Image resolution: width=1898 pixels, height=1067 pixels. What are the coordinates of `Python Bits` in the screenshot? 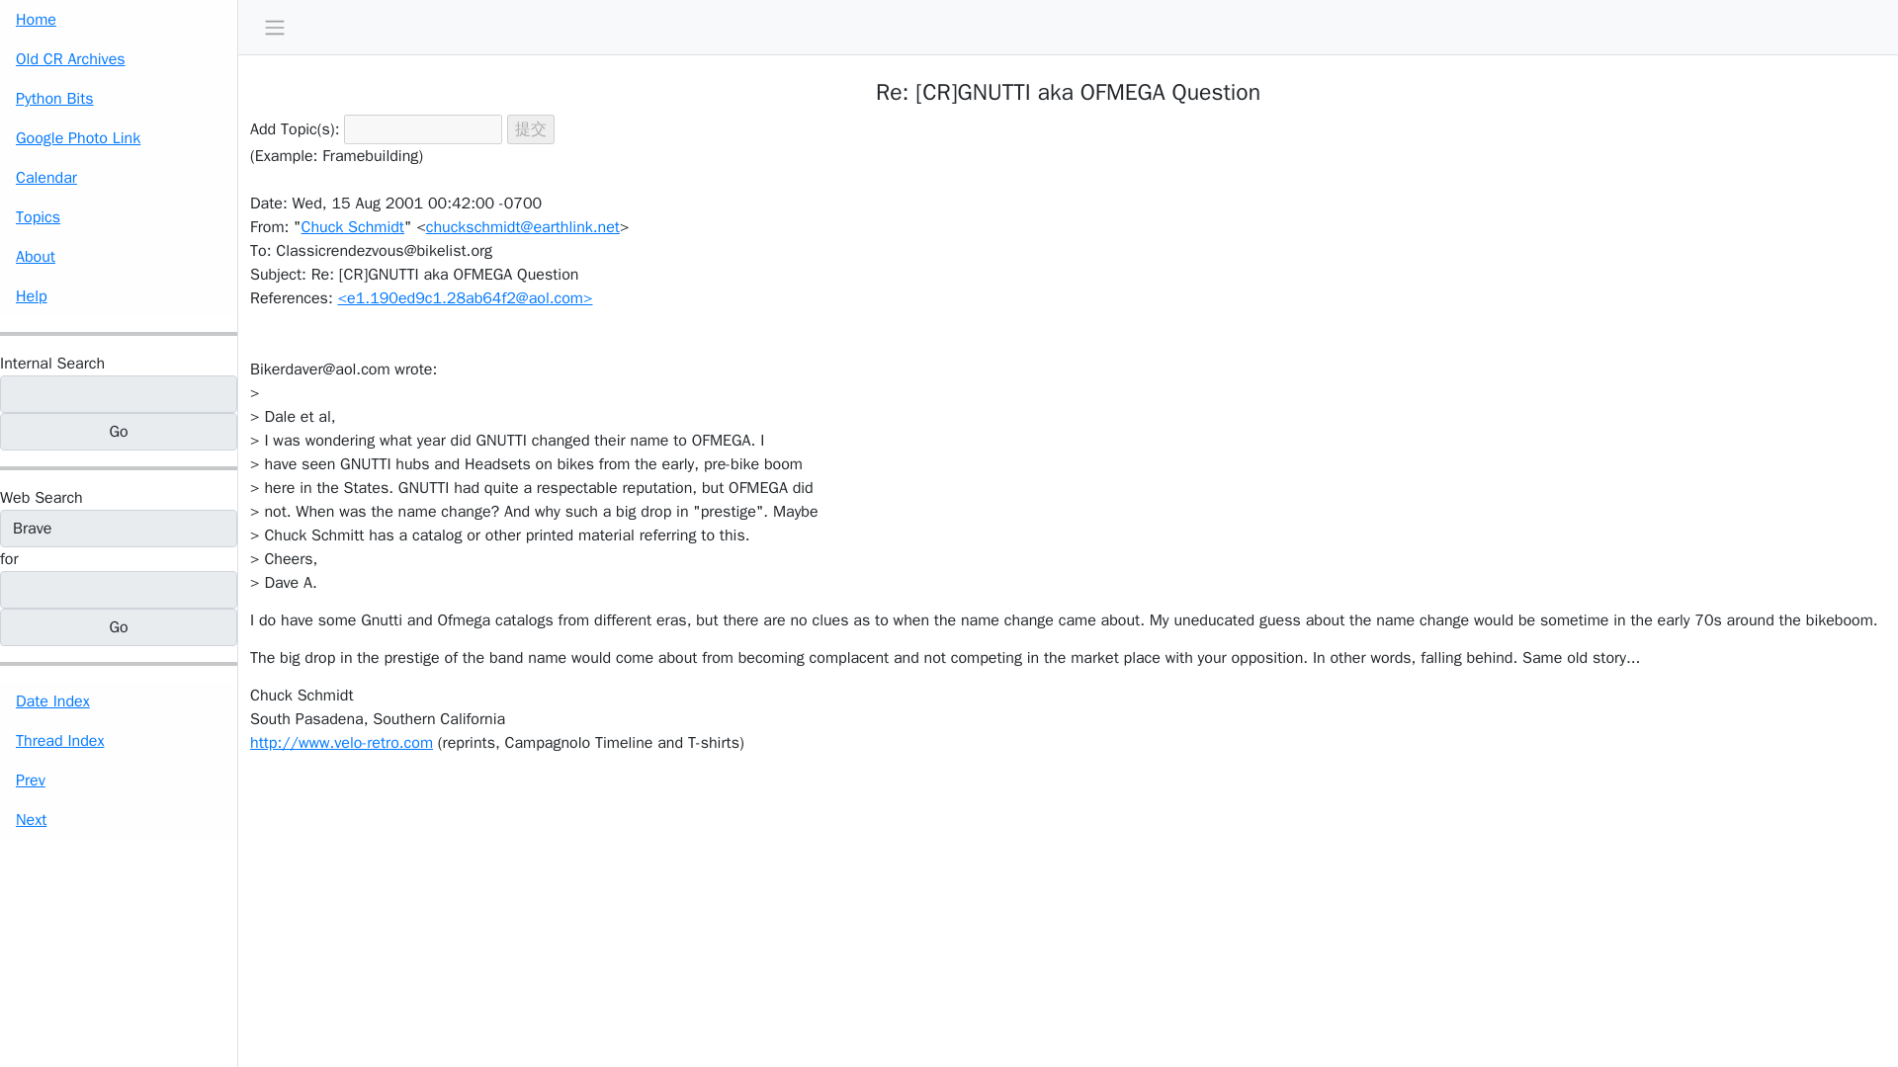 It's located at (119, 98).